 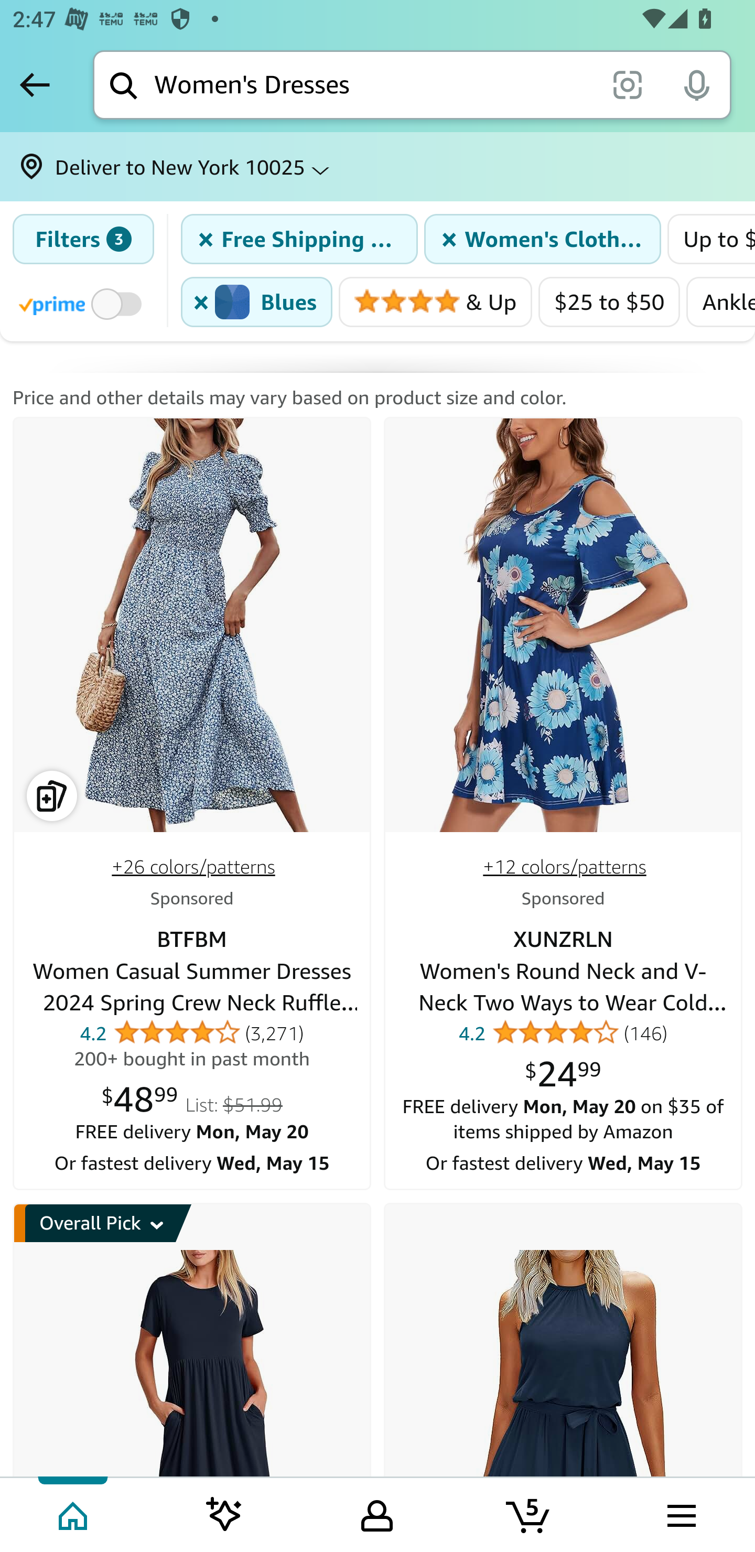 I want to click on Inspire feed Tab 2 of 5, so click(x=224, y=1514).